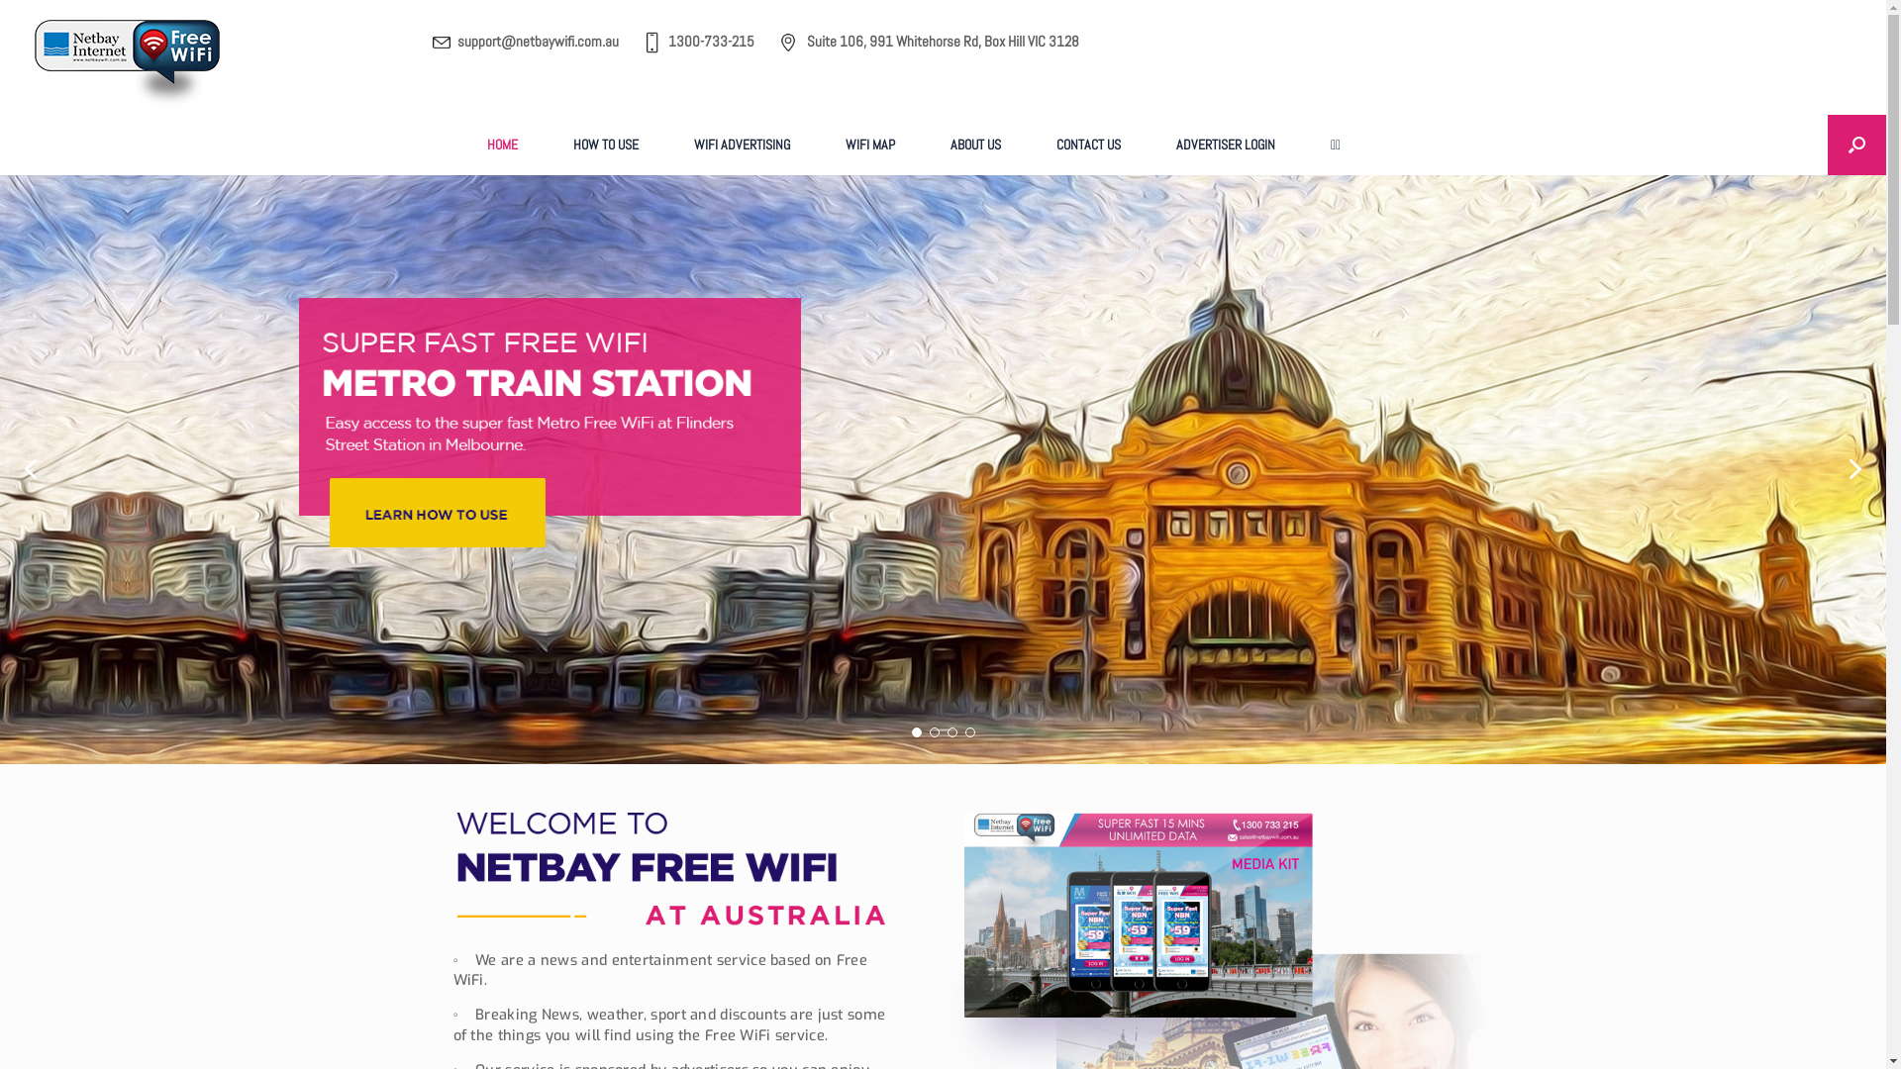  What do you see at coordinates (743, 145) in the screenshot?
I see `WIFI ADVERTISING` at bounding box center [743, 145].